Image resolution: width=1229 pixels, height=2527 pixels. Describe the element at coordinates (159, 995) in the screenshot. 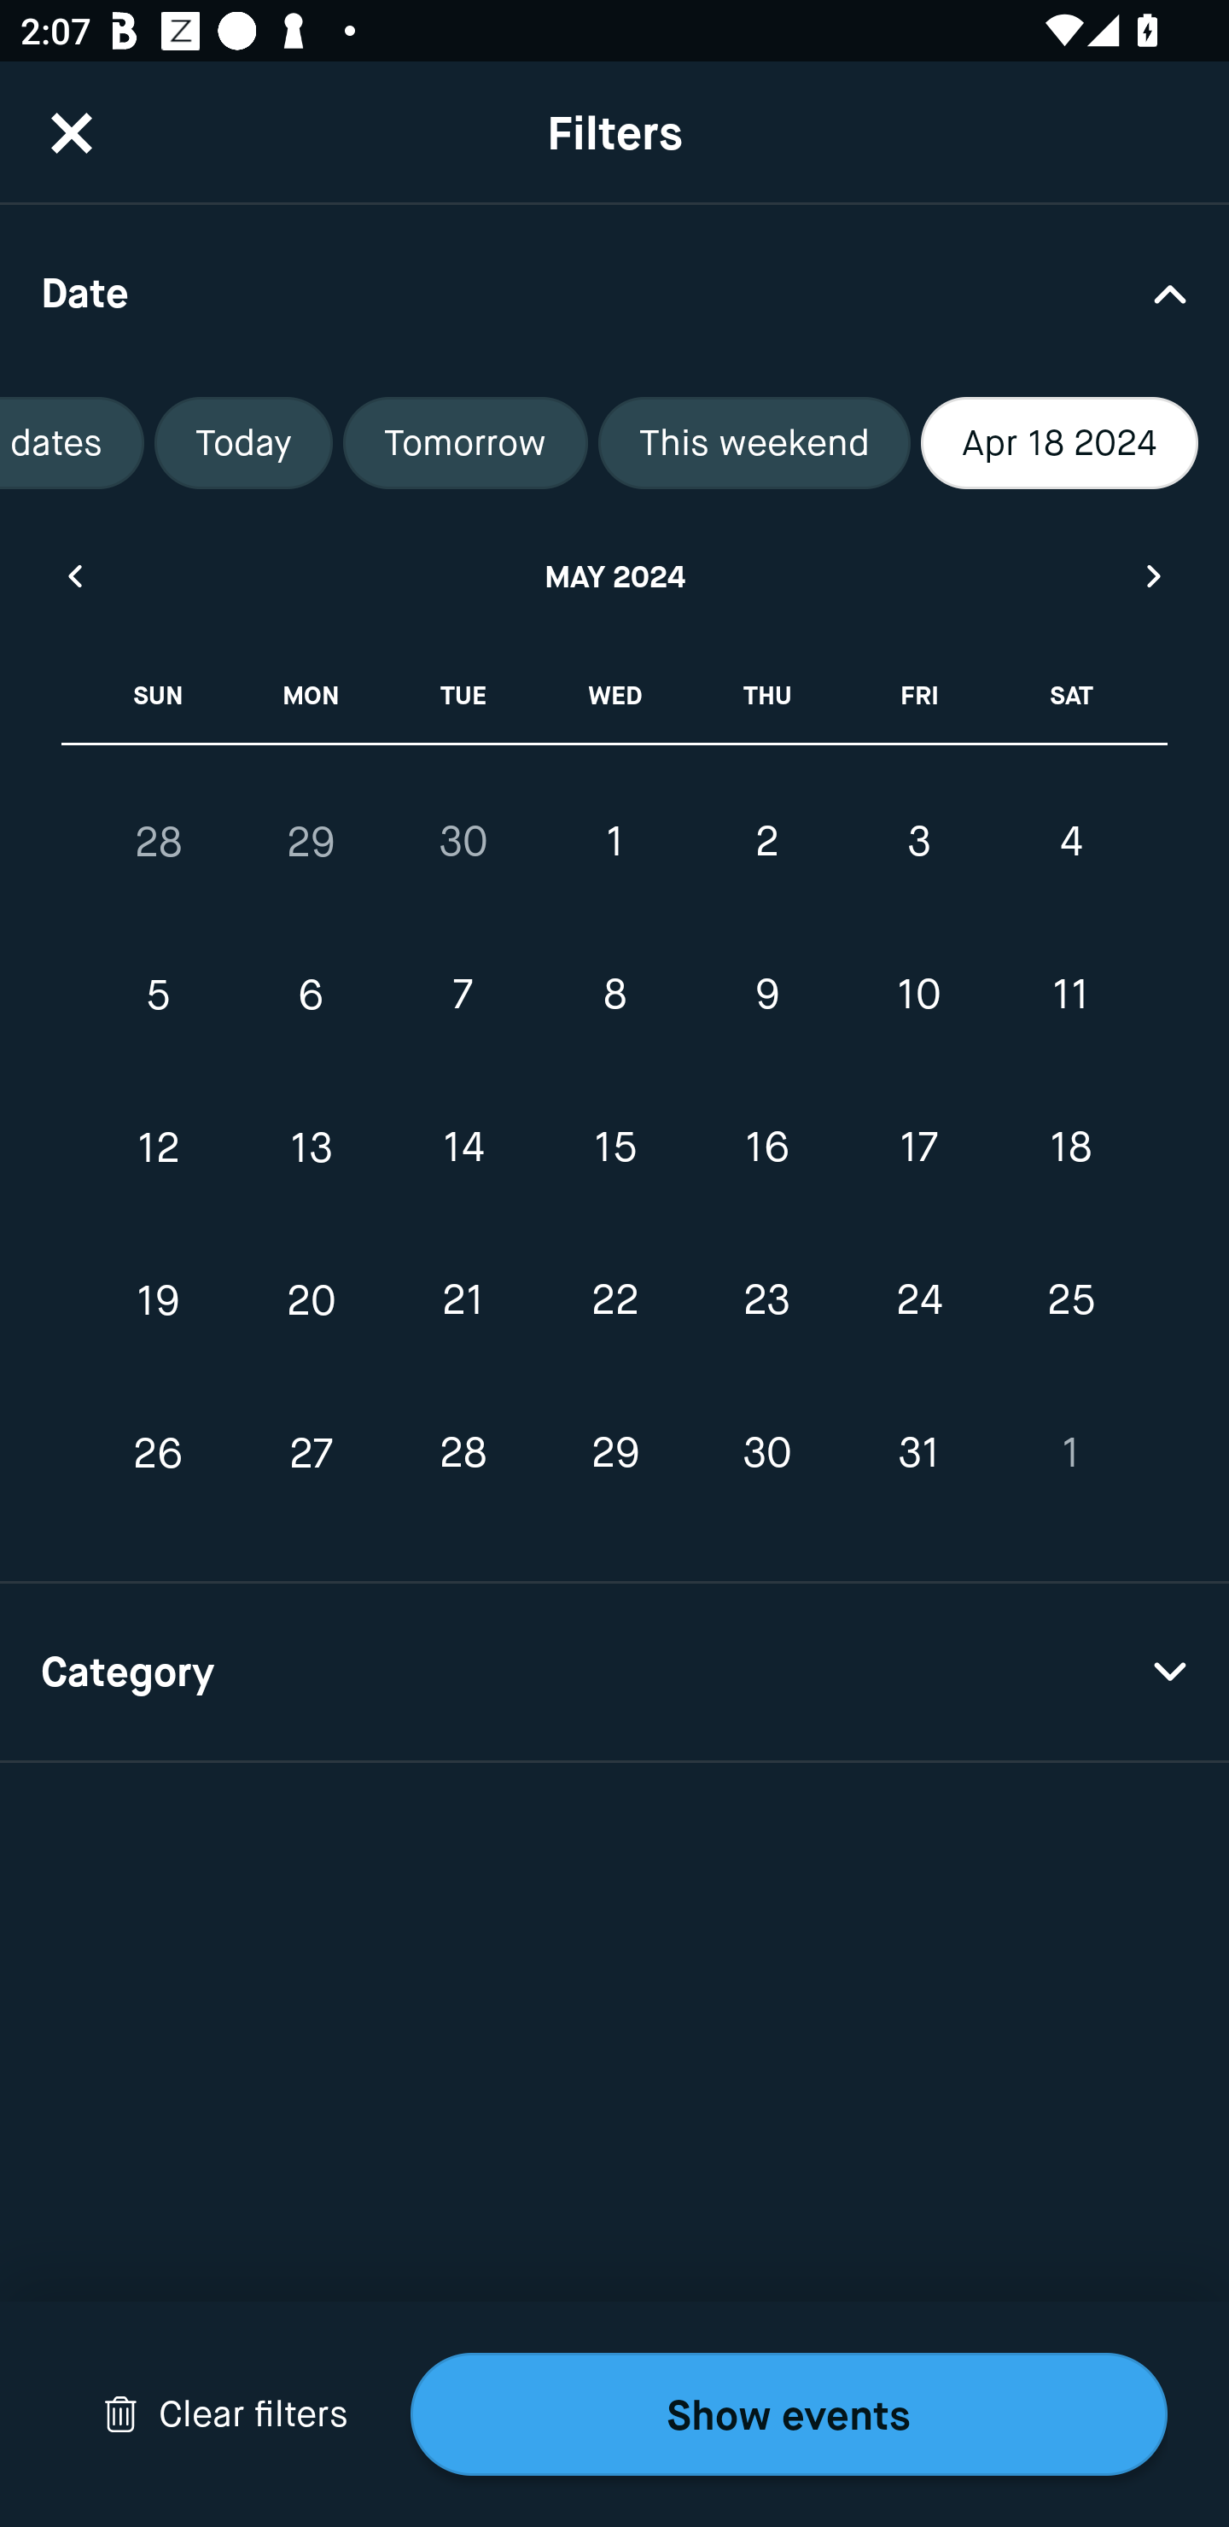

I see `5` at that location.